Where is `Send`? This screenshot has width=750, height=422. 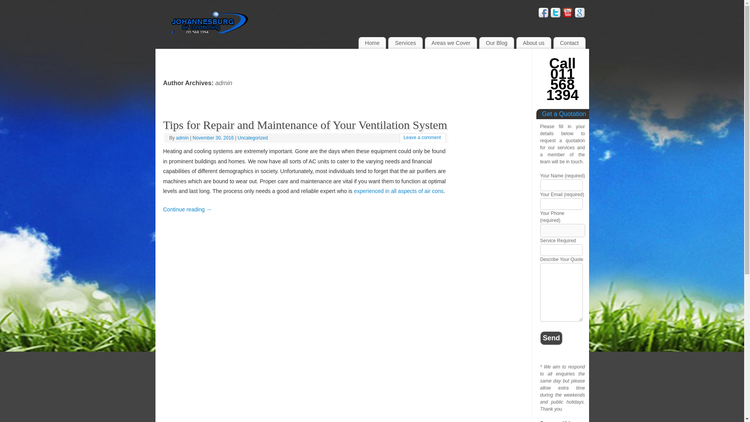
Send is located at coordinates (551, 338).